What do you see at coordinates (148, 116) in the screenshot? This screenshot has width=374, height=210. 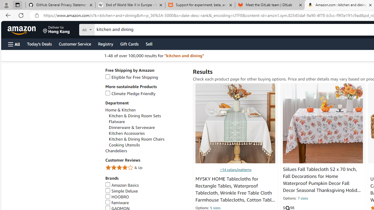 I see `Kitchen & Dining Room Sets` at bounding box center [148, 116].